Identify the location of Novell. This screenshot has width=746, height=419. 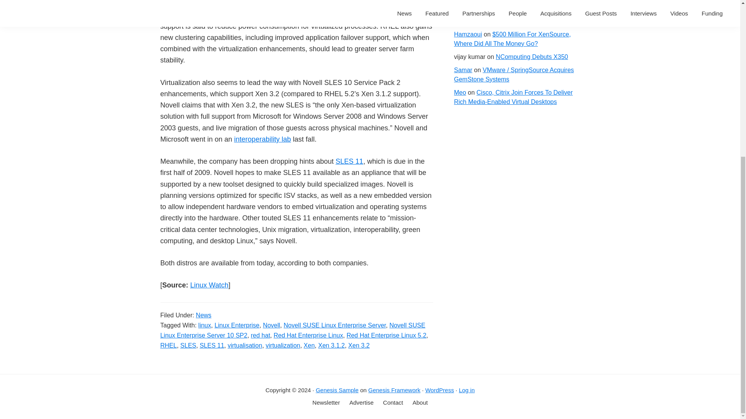
(272, 325).